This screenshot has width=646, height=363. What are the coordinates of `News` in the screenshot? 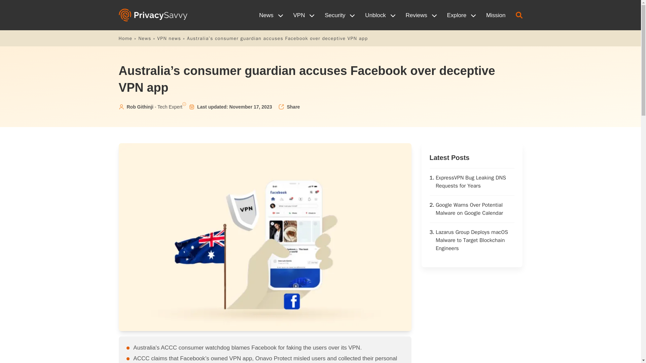 It's located at (271, 15).